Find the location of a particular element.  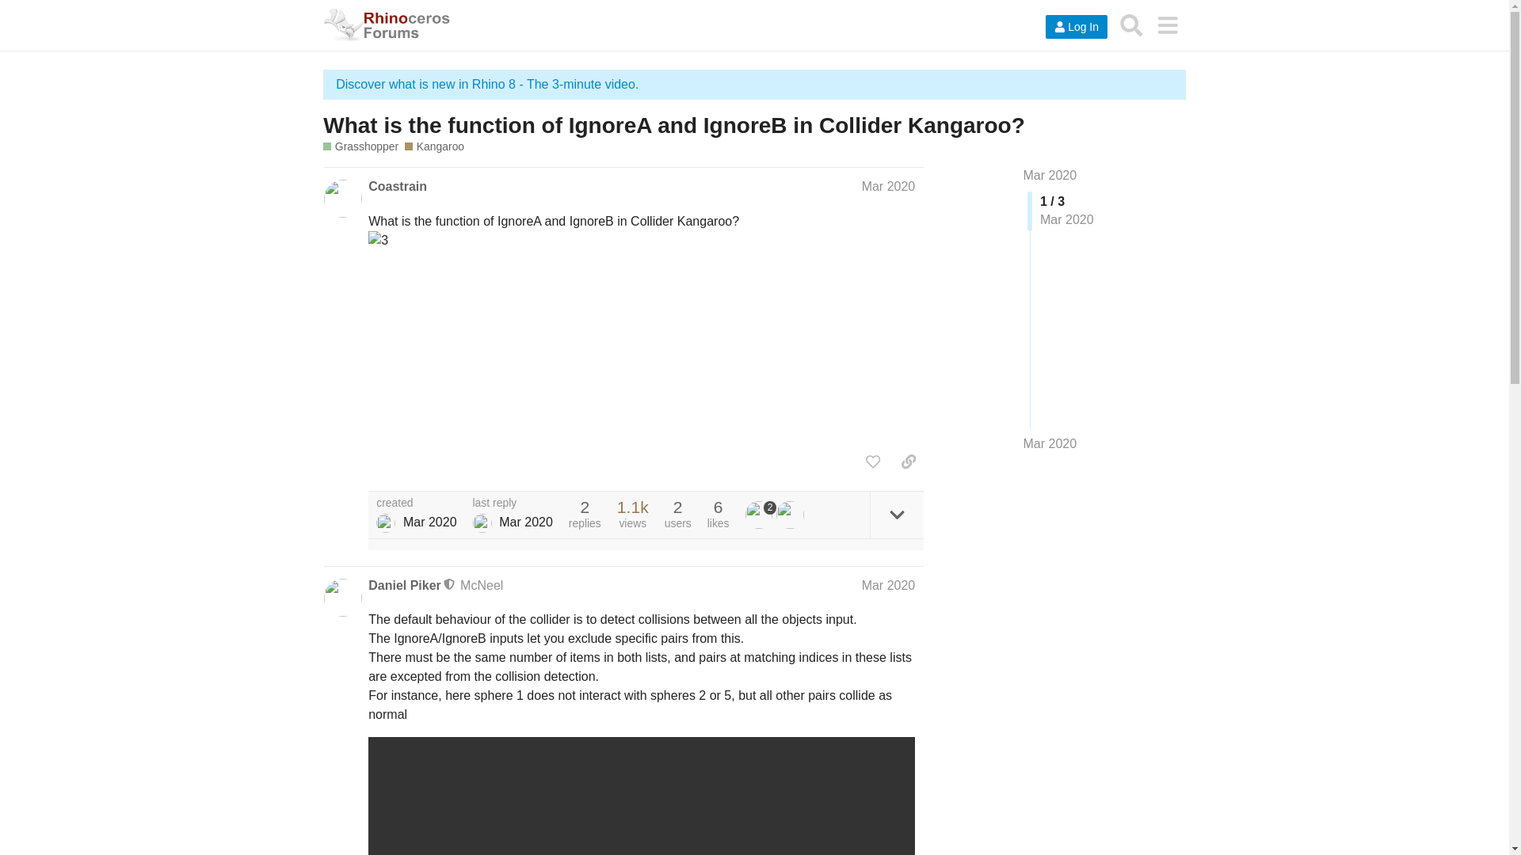

Mar 11, 2020 3:13 pm is located at coordinates (429, 522).